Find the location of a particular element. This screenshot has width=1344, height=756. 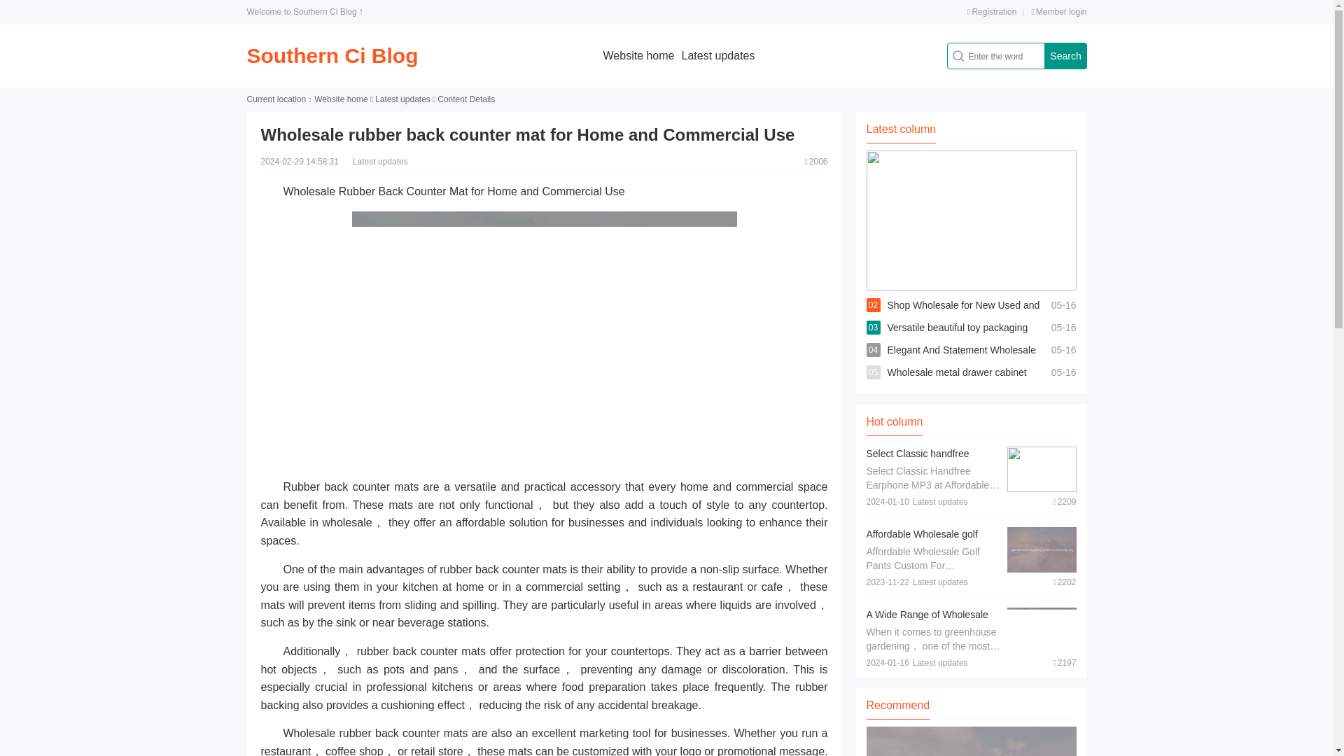

Website home is located at coordinates (340, 99).